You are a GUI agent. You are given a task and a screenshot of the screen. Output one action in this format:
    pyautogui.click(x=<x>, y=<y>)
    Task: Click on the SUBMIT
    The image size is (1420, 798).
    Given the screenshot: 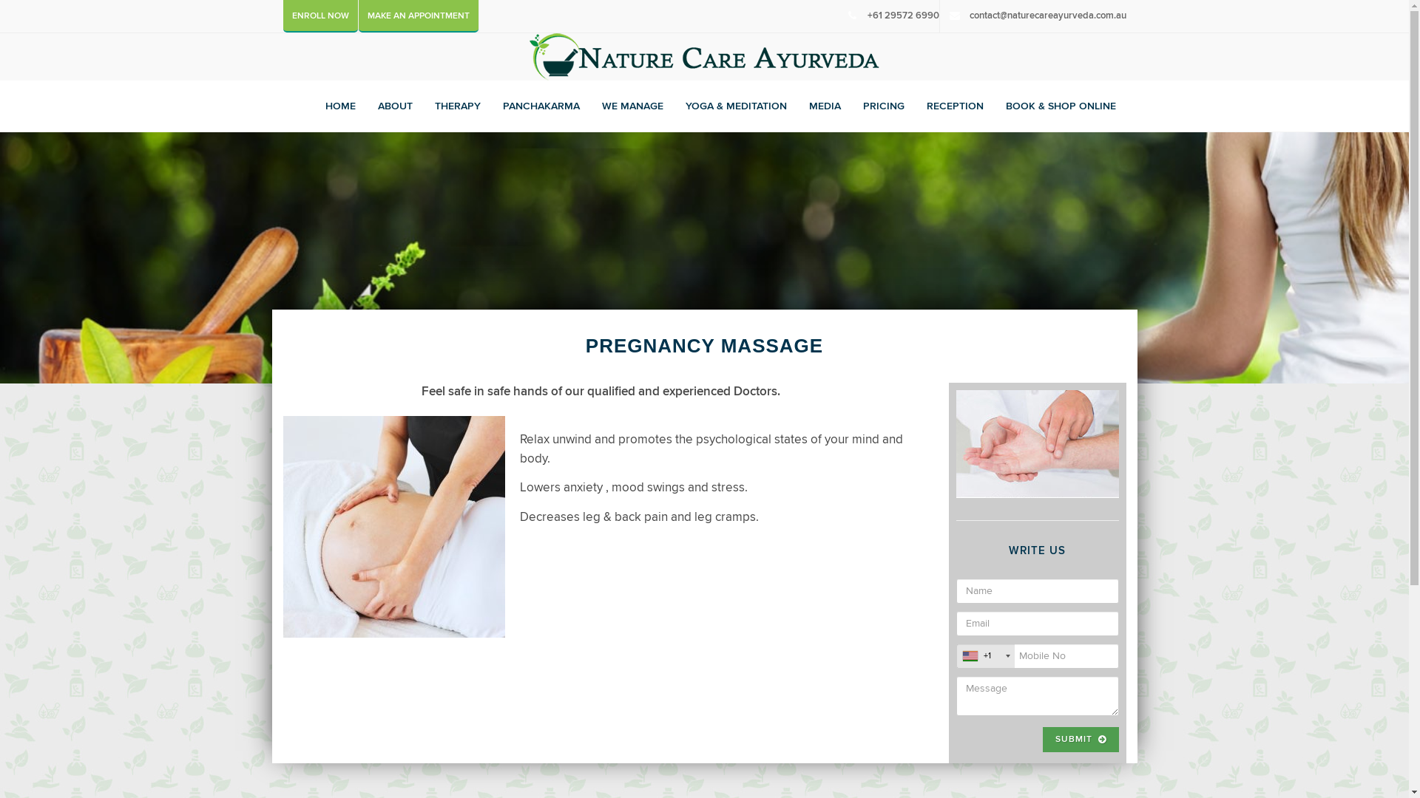 What is the action you would take?
    pyautogui.click(x=1081, y=739)
    